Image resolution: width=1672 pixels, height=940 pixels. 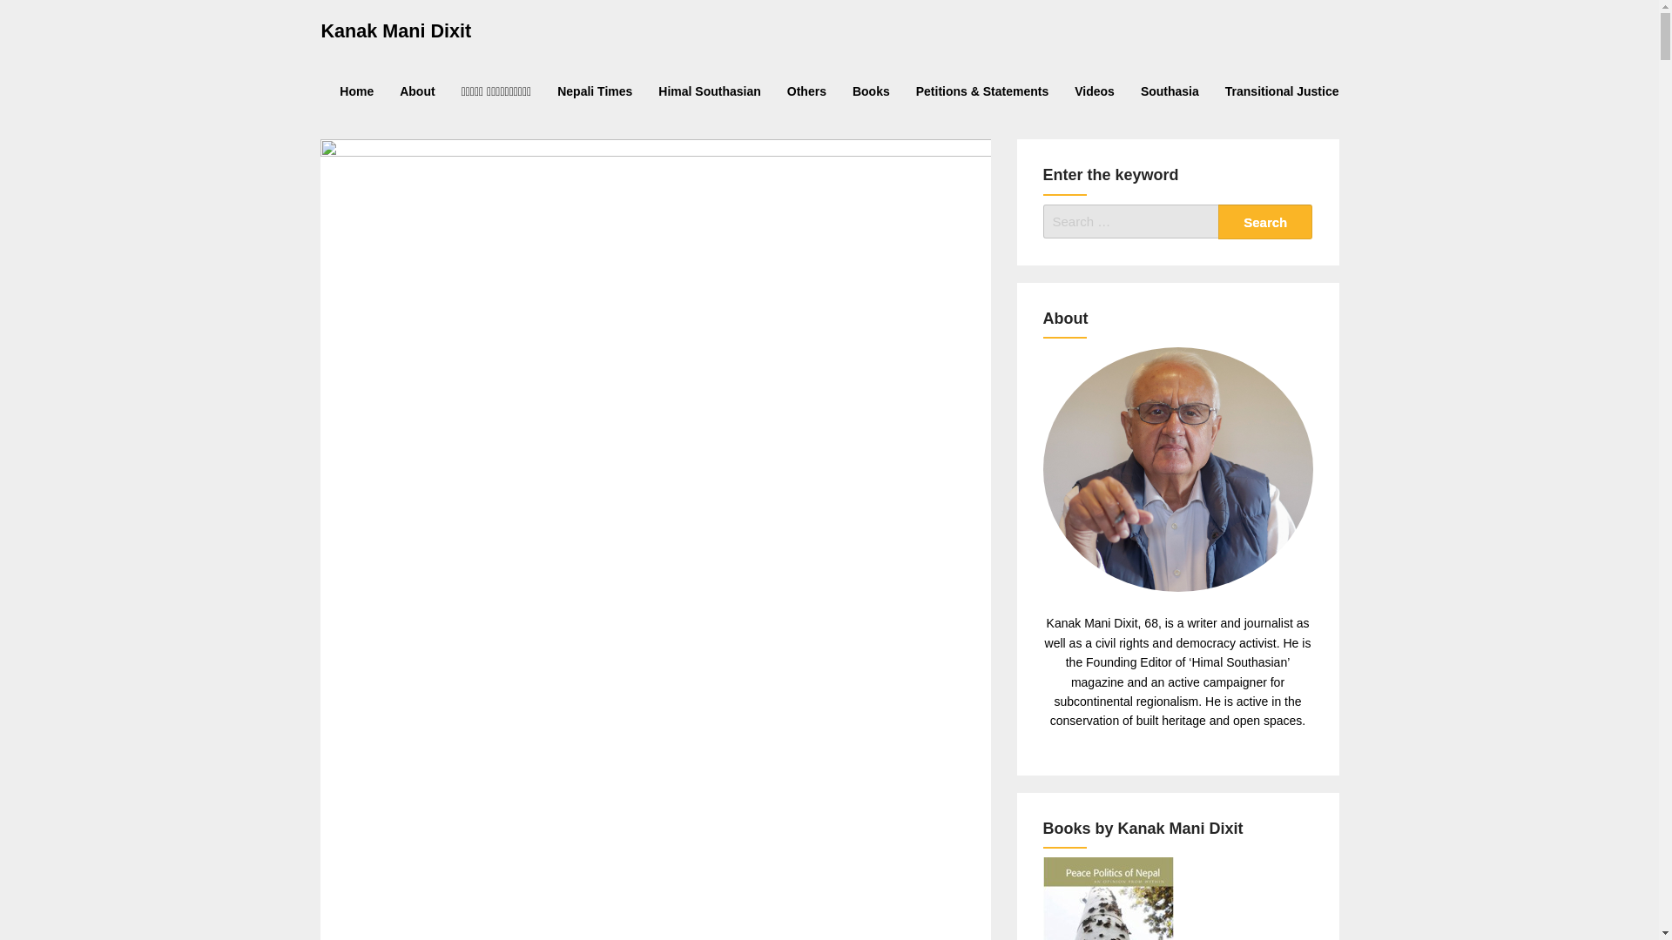 I want to click on About, so click(x=416, y=91).